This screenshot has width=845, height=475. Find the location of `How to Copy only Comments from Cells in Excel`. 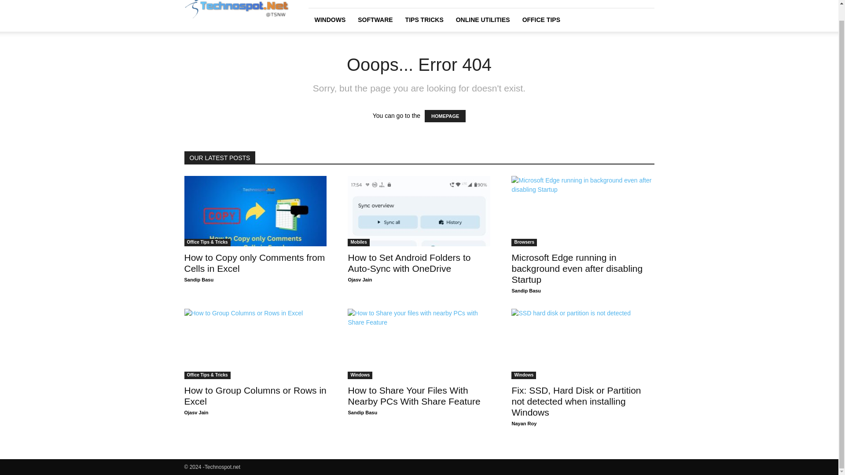

How to Copy only Comments from Cells in Excel is located at coordinates (255, 211).